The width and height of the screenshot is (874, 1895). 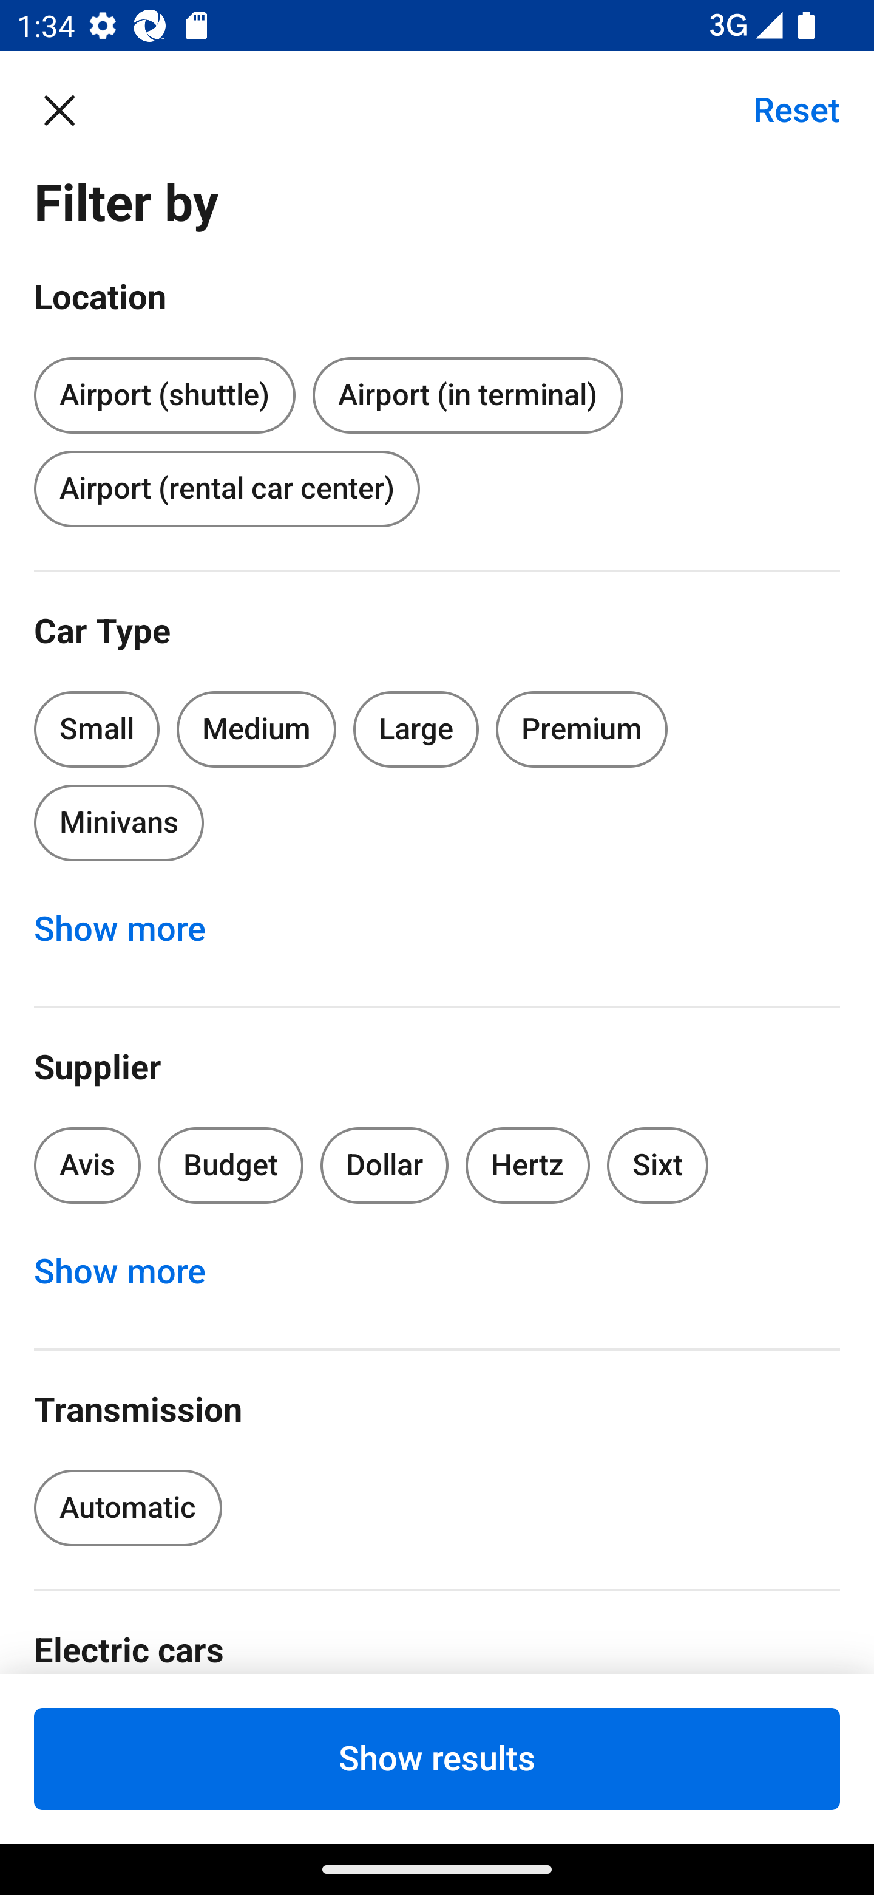 What do you see at coordinates (385, 1165) in the screenshot?
I see `Dollar` at bounding box center [385, 1165].